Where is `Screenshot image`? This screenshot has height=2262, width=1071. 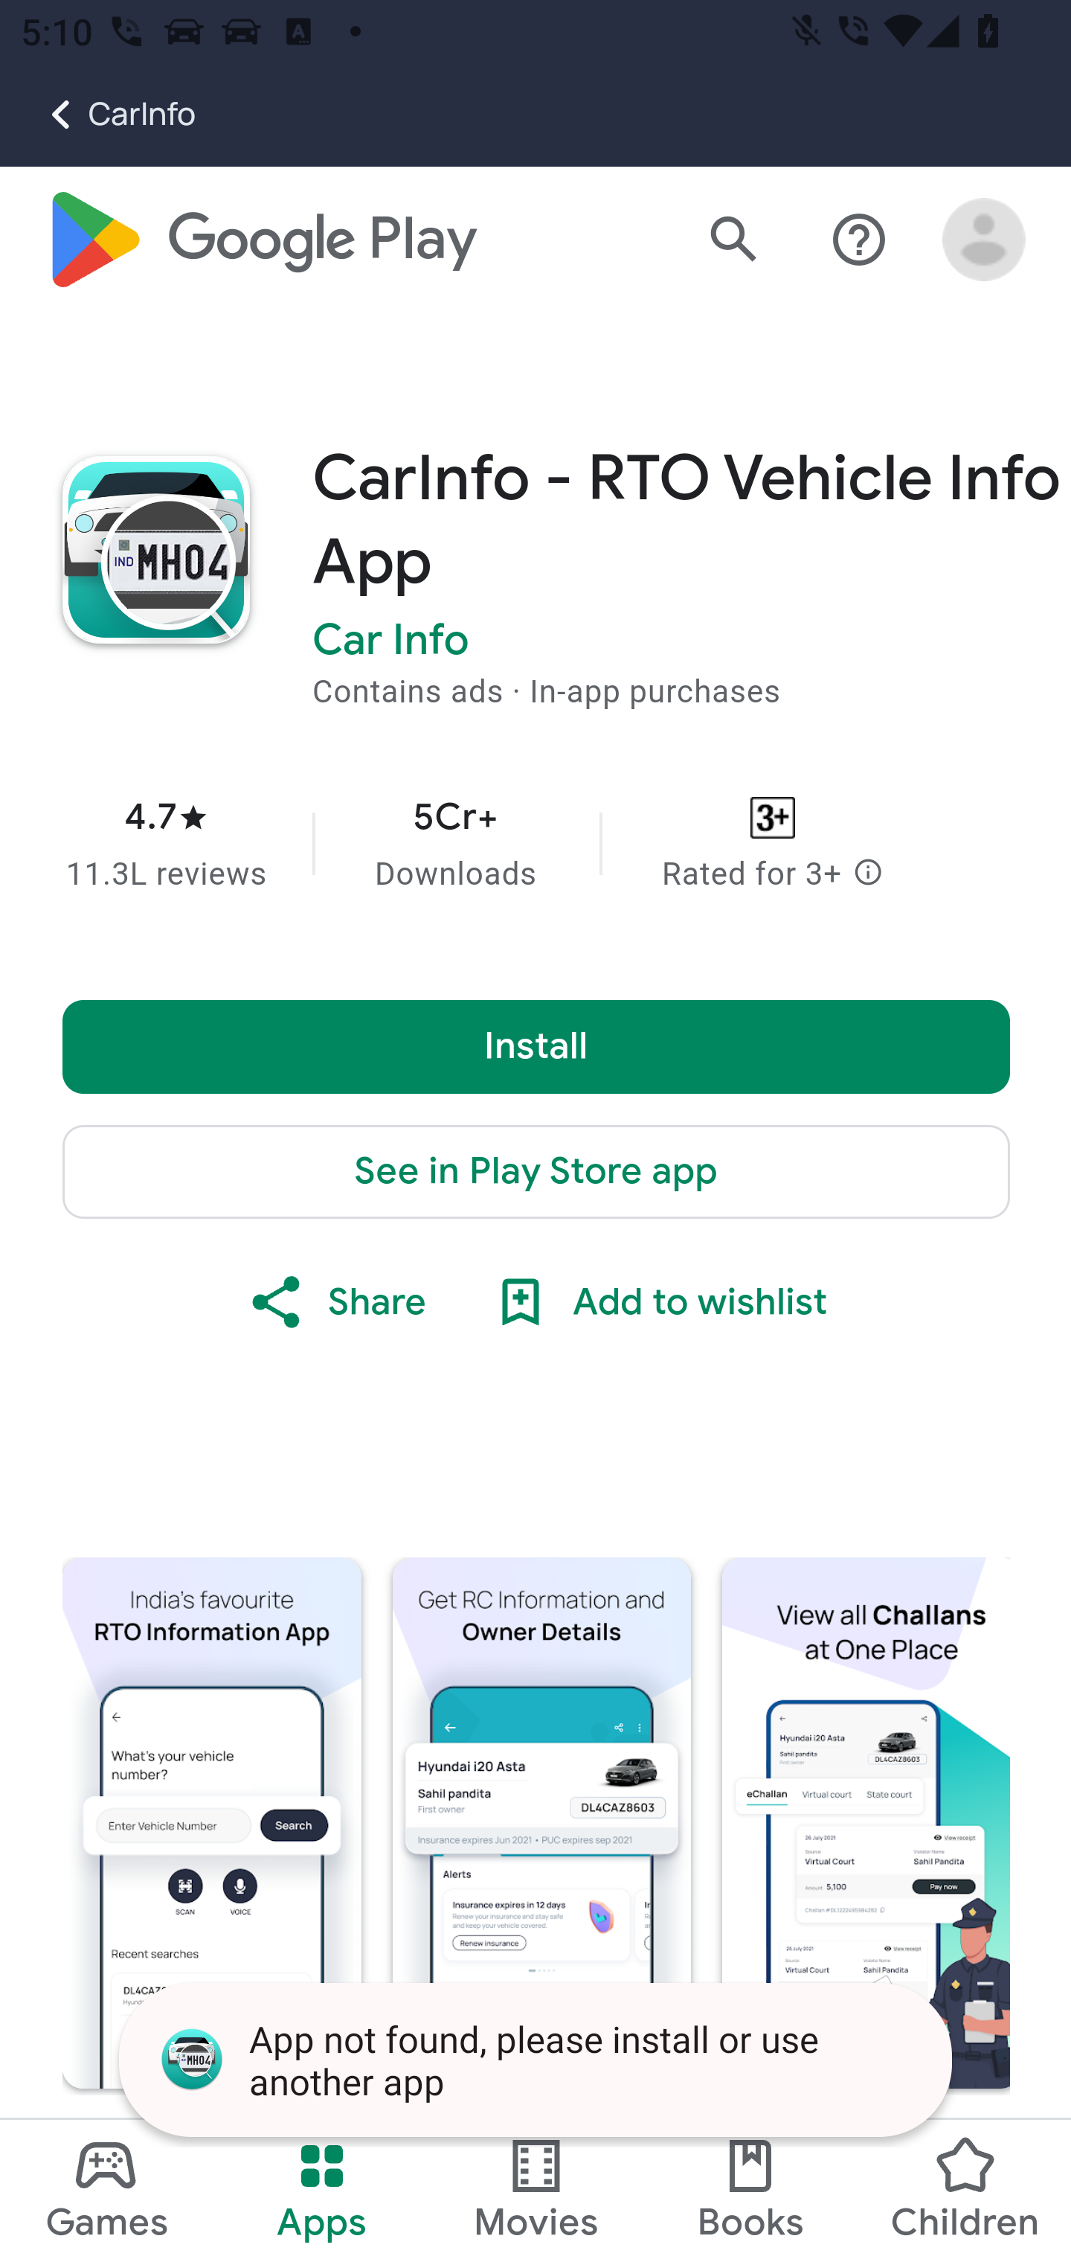 Screenshot image is located at coordinates (541, 1823).